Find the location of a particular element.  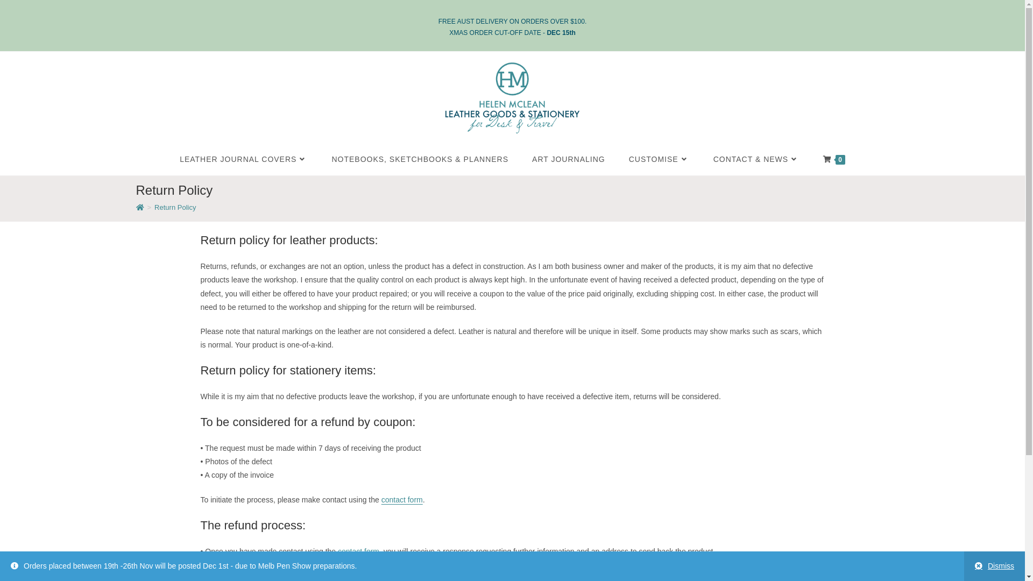

ART JOURNALING is located at coordinates (569, 159).